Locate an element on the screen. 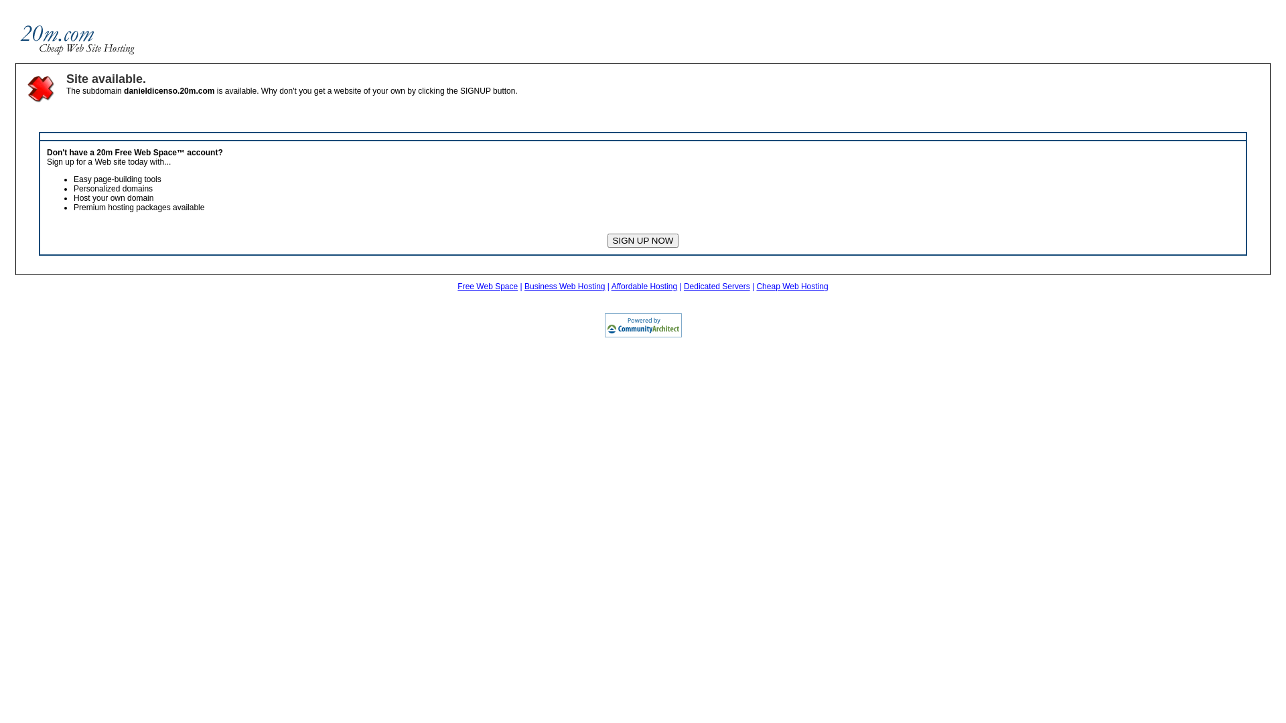  Affordable Hosting is located at coordinates (644, 287).